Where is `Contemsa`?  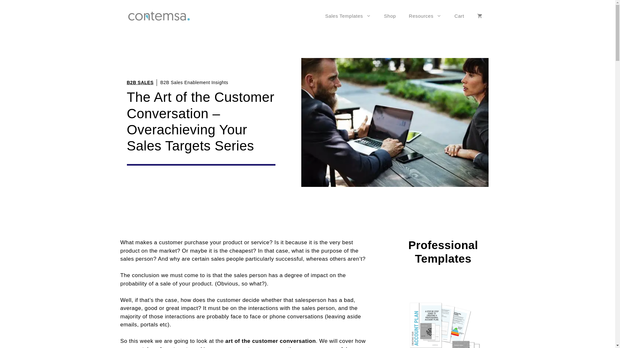 Contemsa is located at coordinates (159, 15).